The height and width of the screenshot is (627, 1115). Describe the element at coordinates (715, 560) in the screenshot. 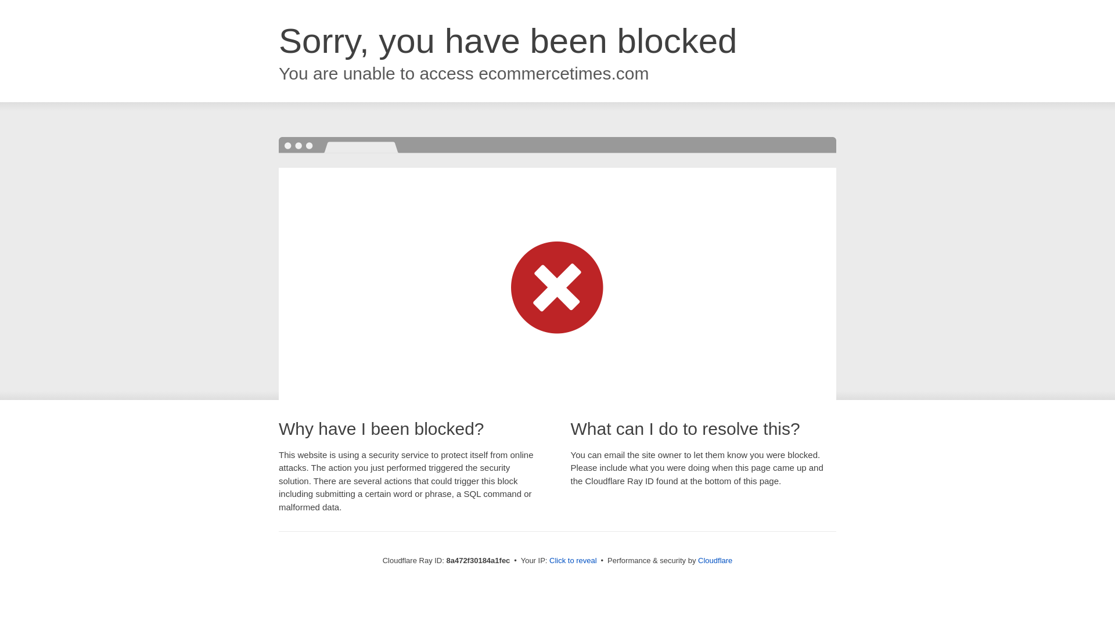

I see `Cloudflare` at that location.